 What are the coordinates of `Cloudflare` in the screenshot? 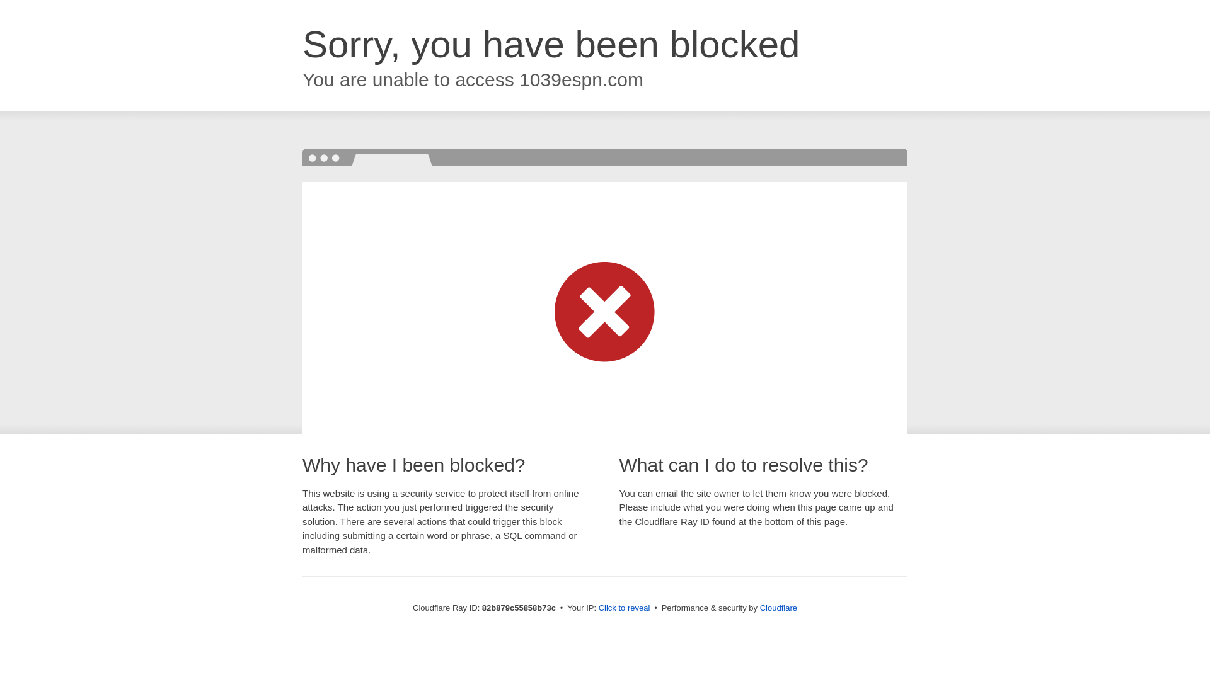 It's located at (779, 608).